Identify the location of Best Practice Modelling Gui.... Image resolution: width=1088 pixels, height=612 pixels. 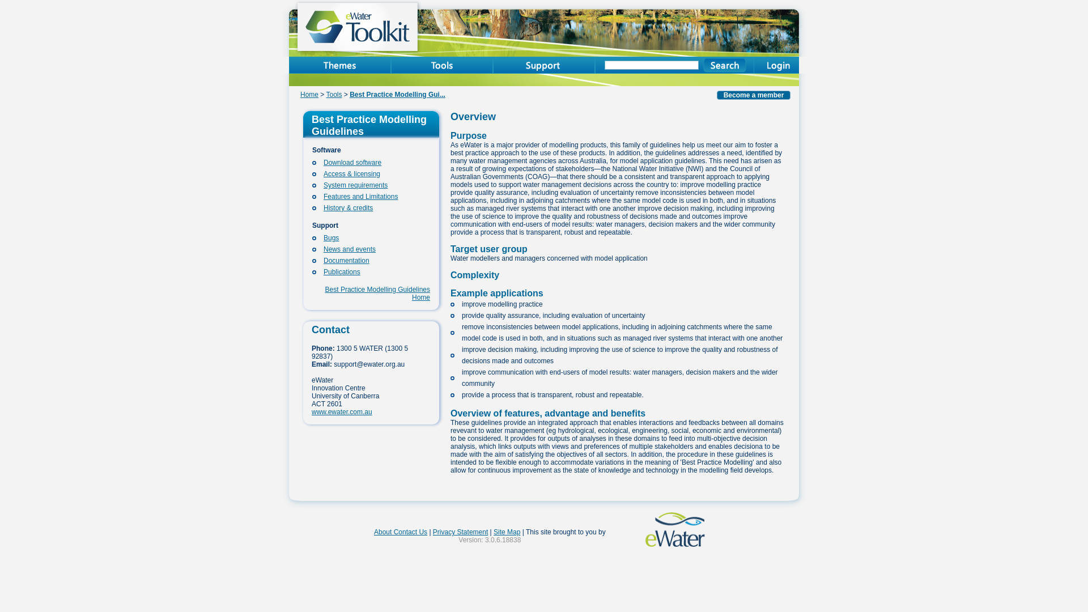
(398, 95).